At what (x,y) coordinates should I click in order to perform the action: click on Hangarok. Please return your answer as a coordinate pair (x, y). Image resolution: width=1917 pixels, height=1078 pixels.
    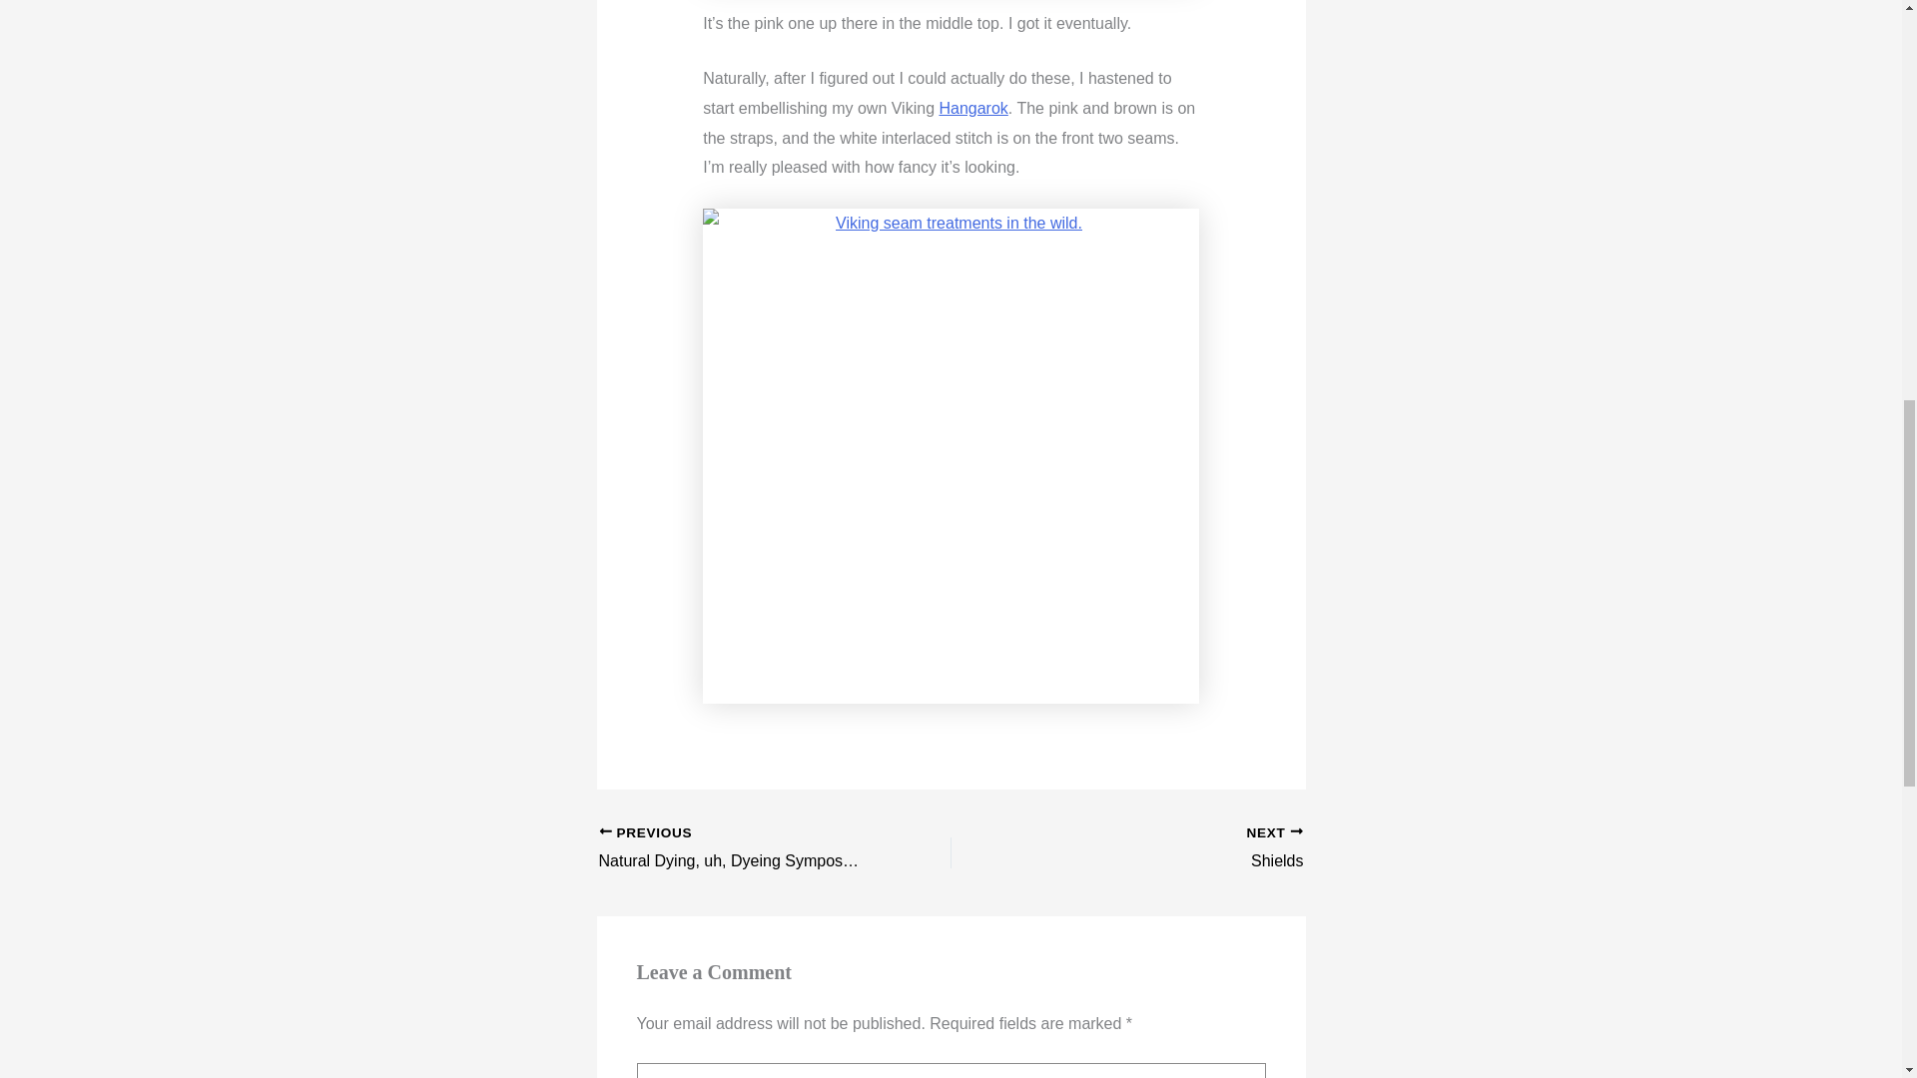
    Looking at the image, I should click on (972, 108).